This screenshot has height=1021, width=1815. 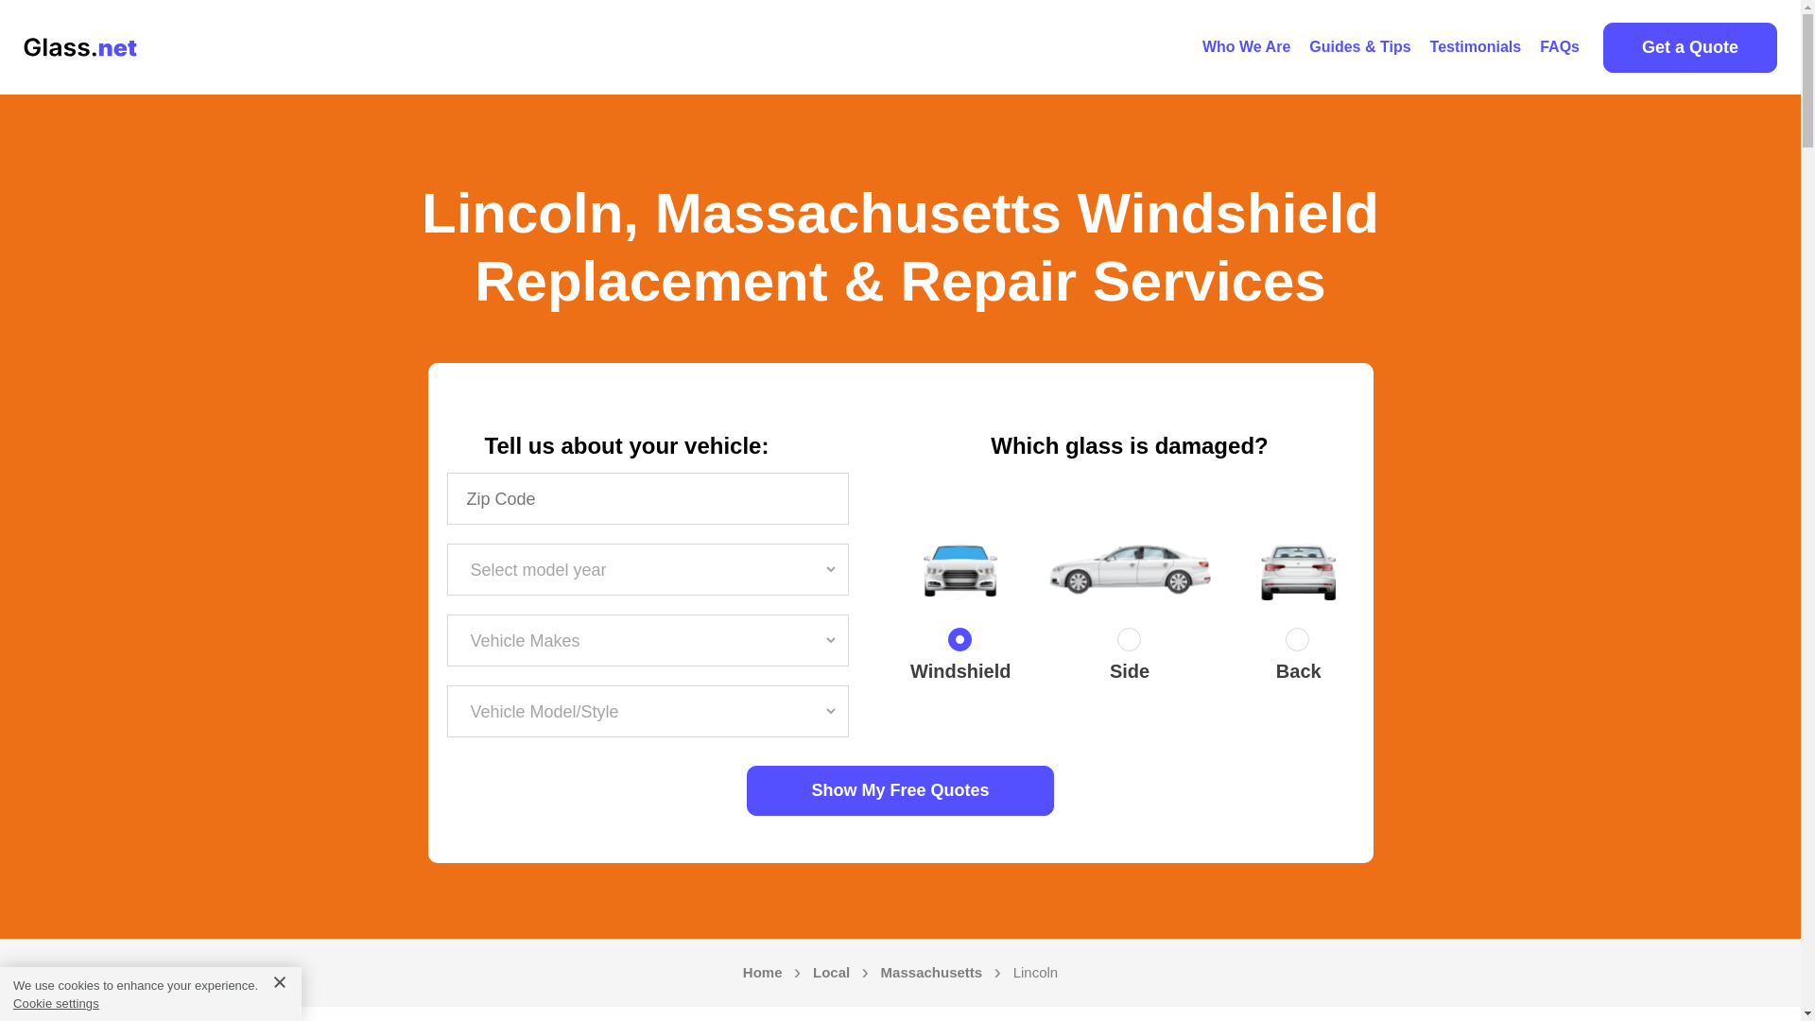 I want to click on Get a Quote, so click(x=1689, y=47).